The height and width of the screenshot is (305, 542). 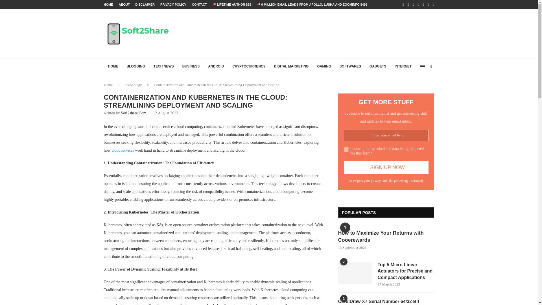 I want to click on Home, so click(x=108, y=85).